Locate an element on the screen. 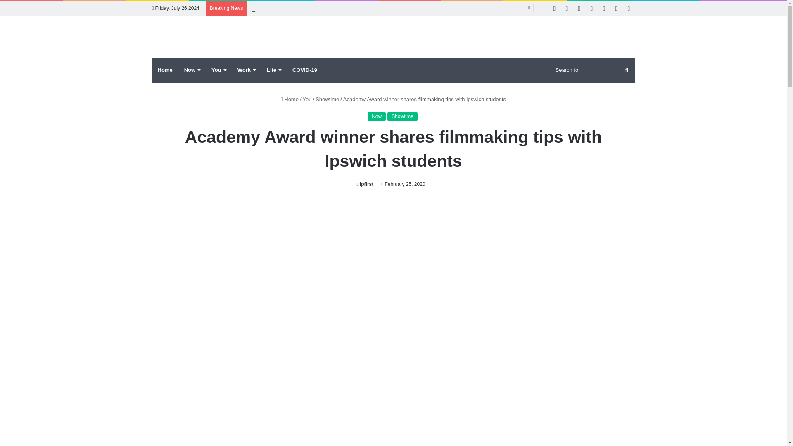 This screenshot has height=446, width=793. Showtime is located at coordinates (402, 116).